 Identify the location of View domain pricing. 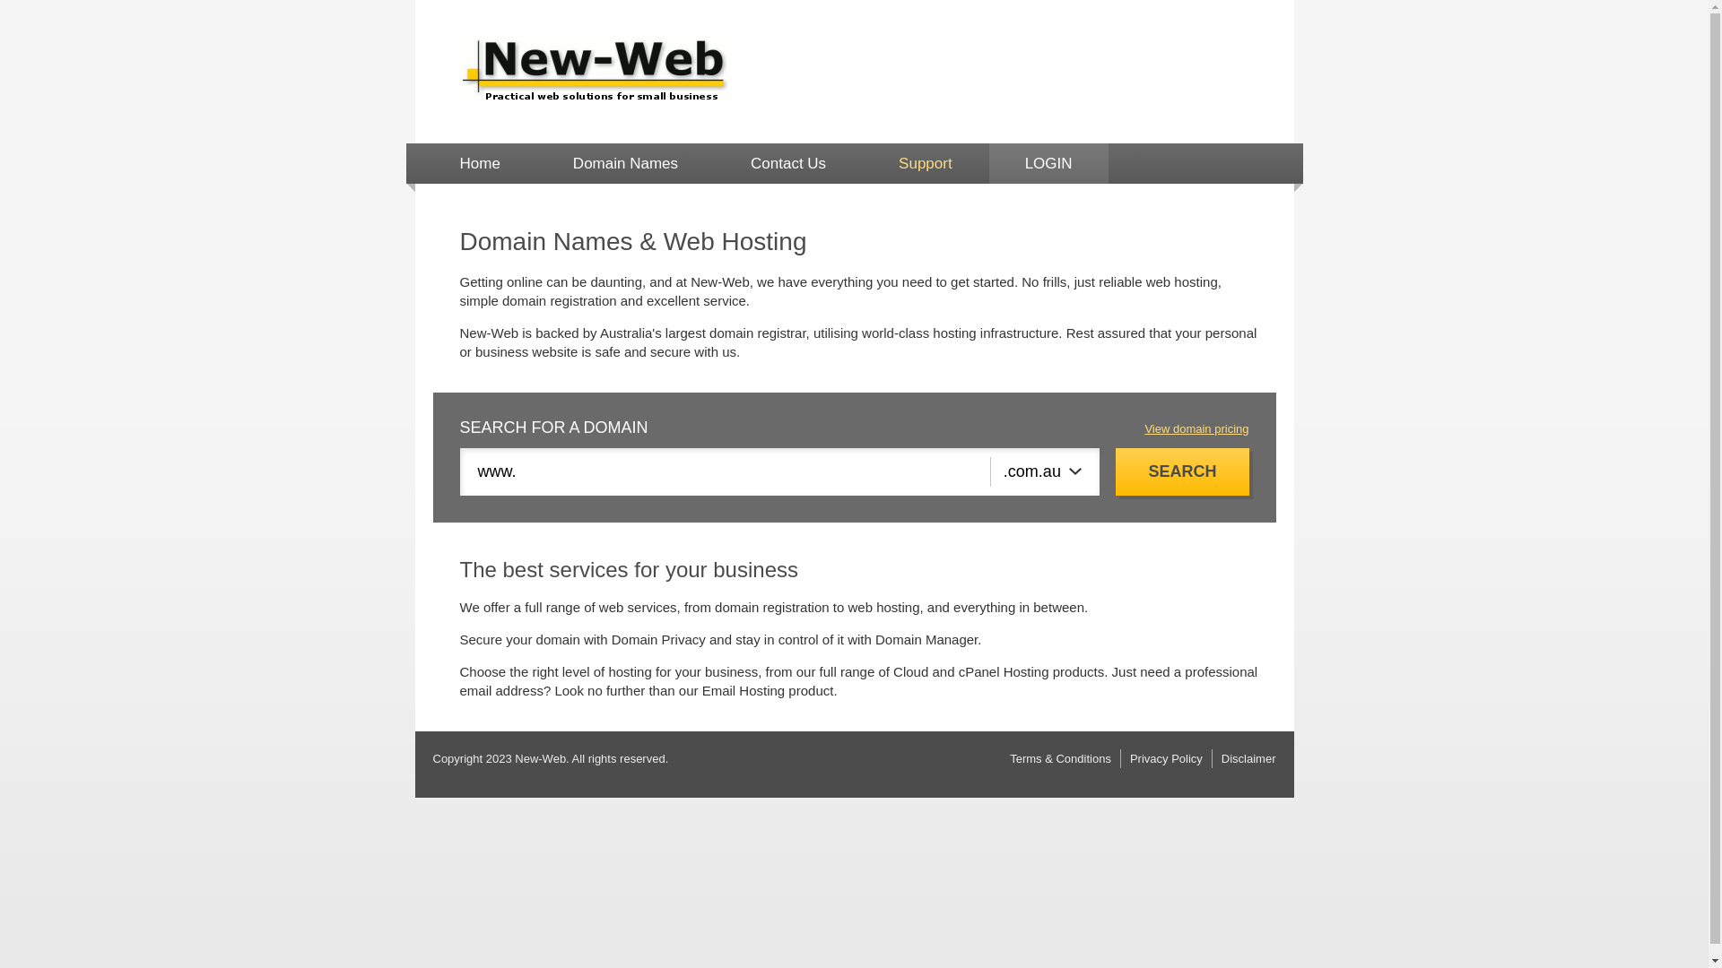
(1196, 428).